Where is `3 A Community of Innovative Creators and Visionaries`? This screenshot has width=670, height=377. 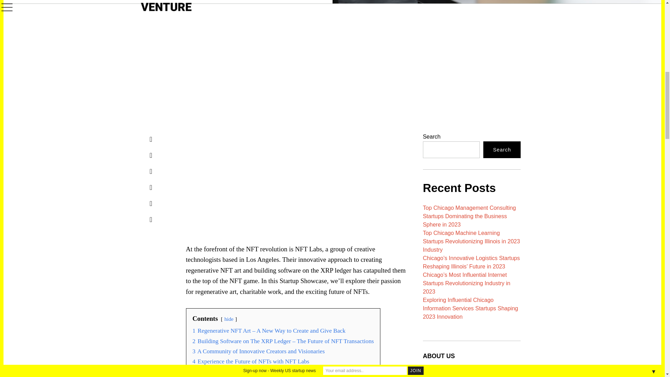 3 A Community of Innovative Creators and Visionaries is located at coordinates (259, 351).